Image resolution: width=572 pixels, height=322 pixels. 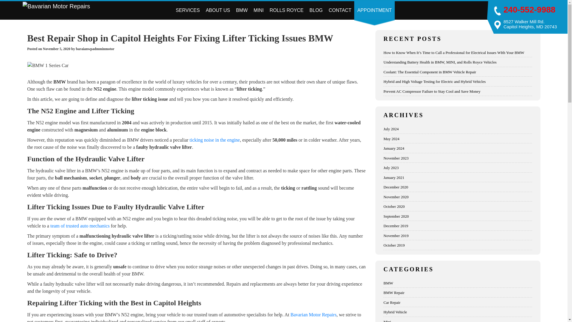 I want to click on December 2020, so click(x=458, y=187).